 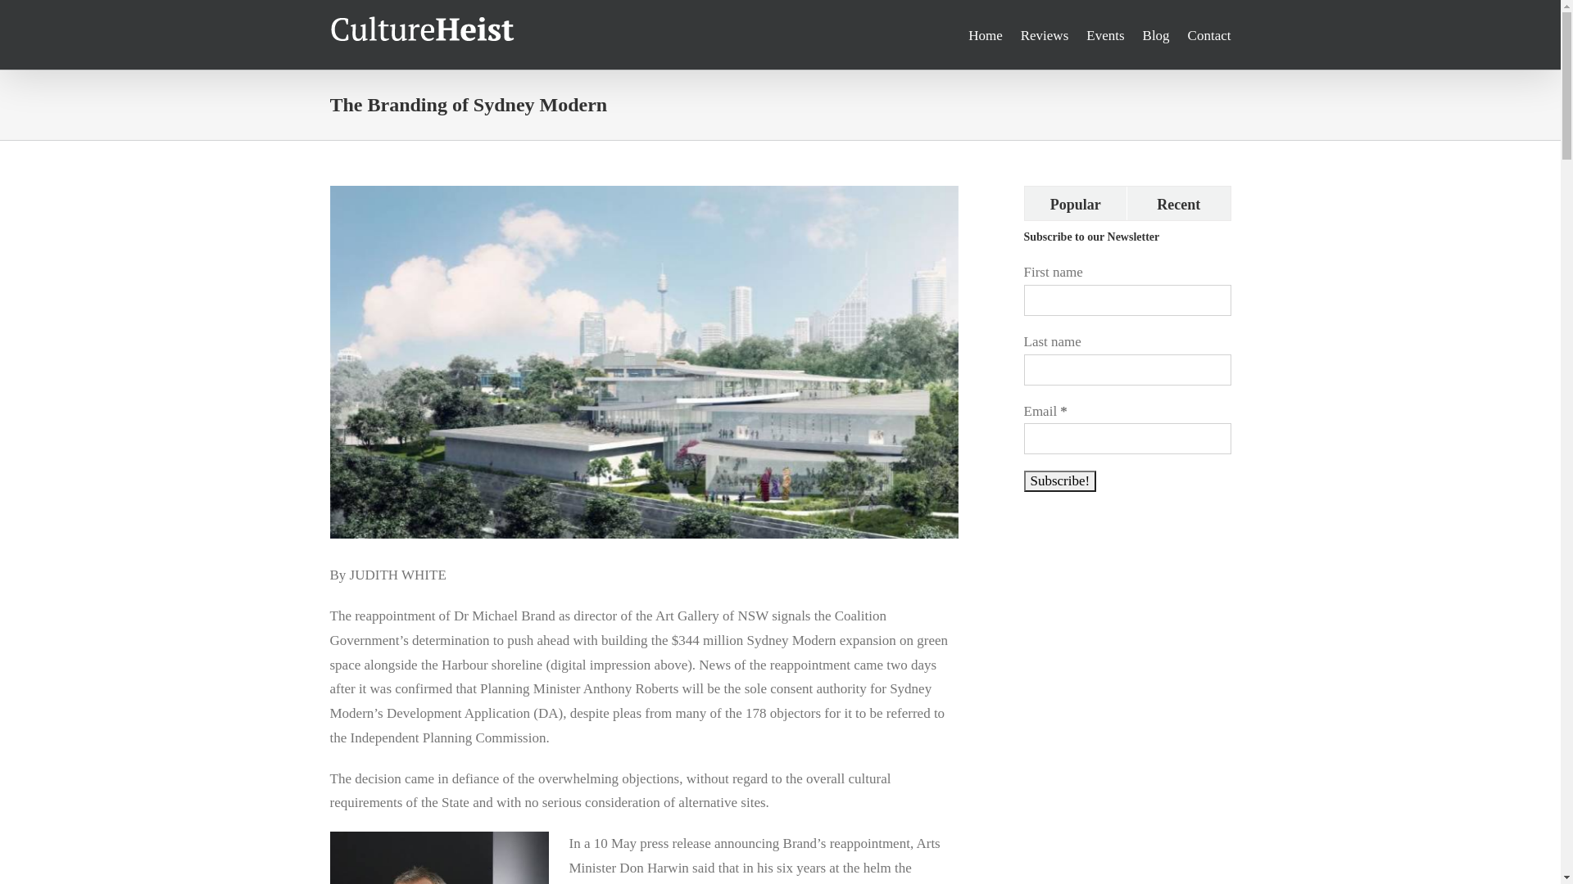 What do you see at coordinates (1209, 34) in the screenshot?
I see `Contact` at bounding box center [1209, 34].